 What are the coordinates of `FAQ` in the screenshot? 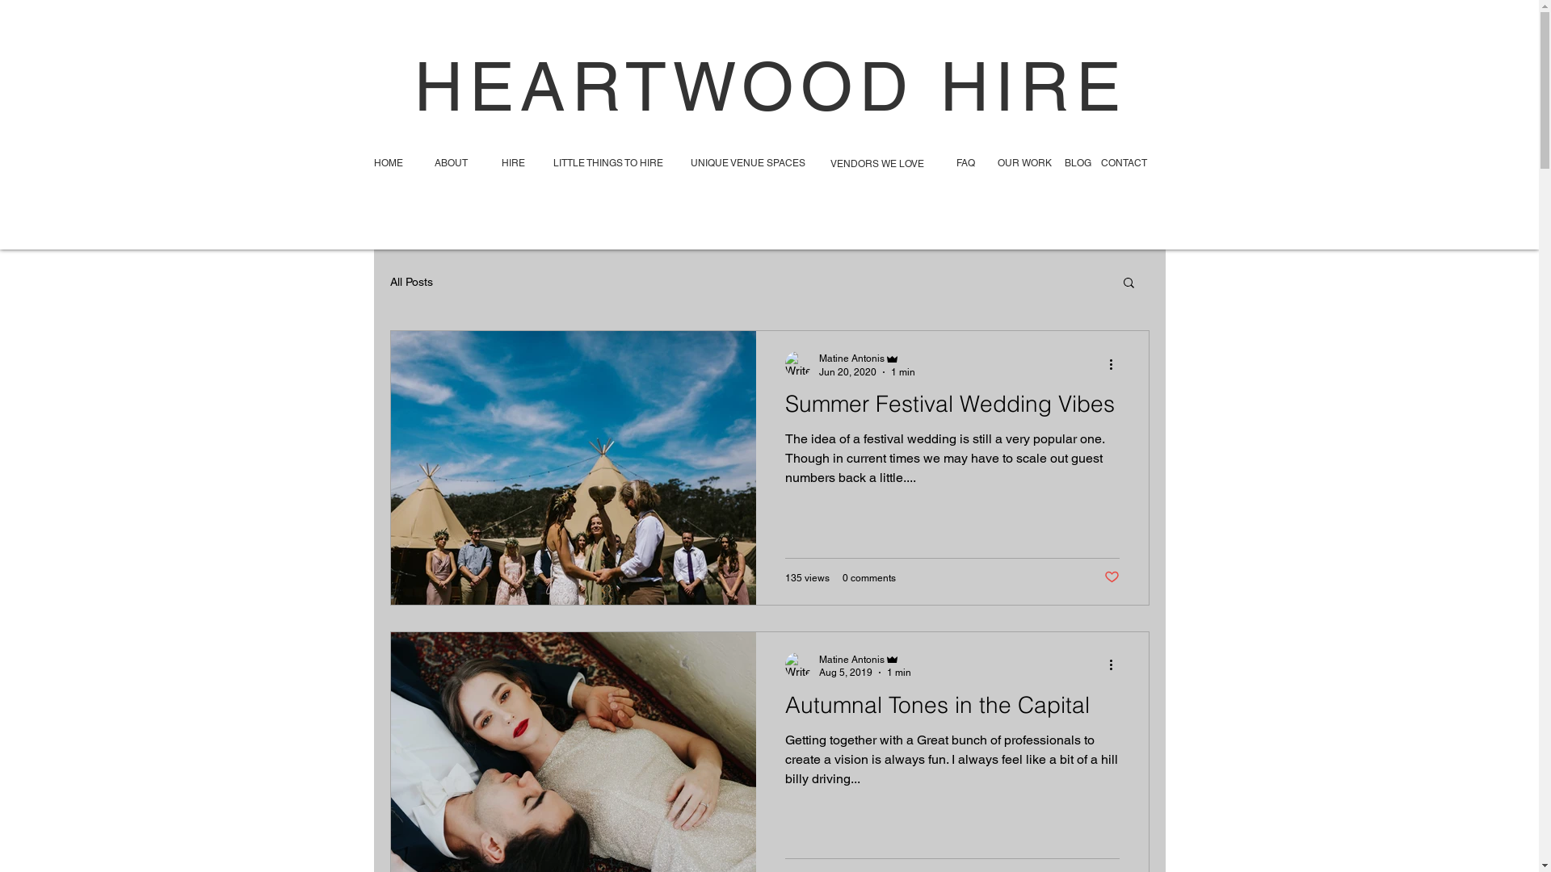 It's located at (973, 163).